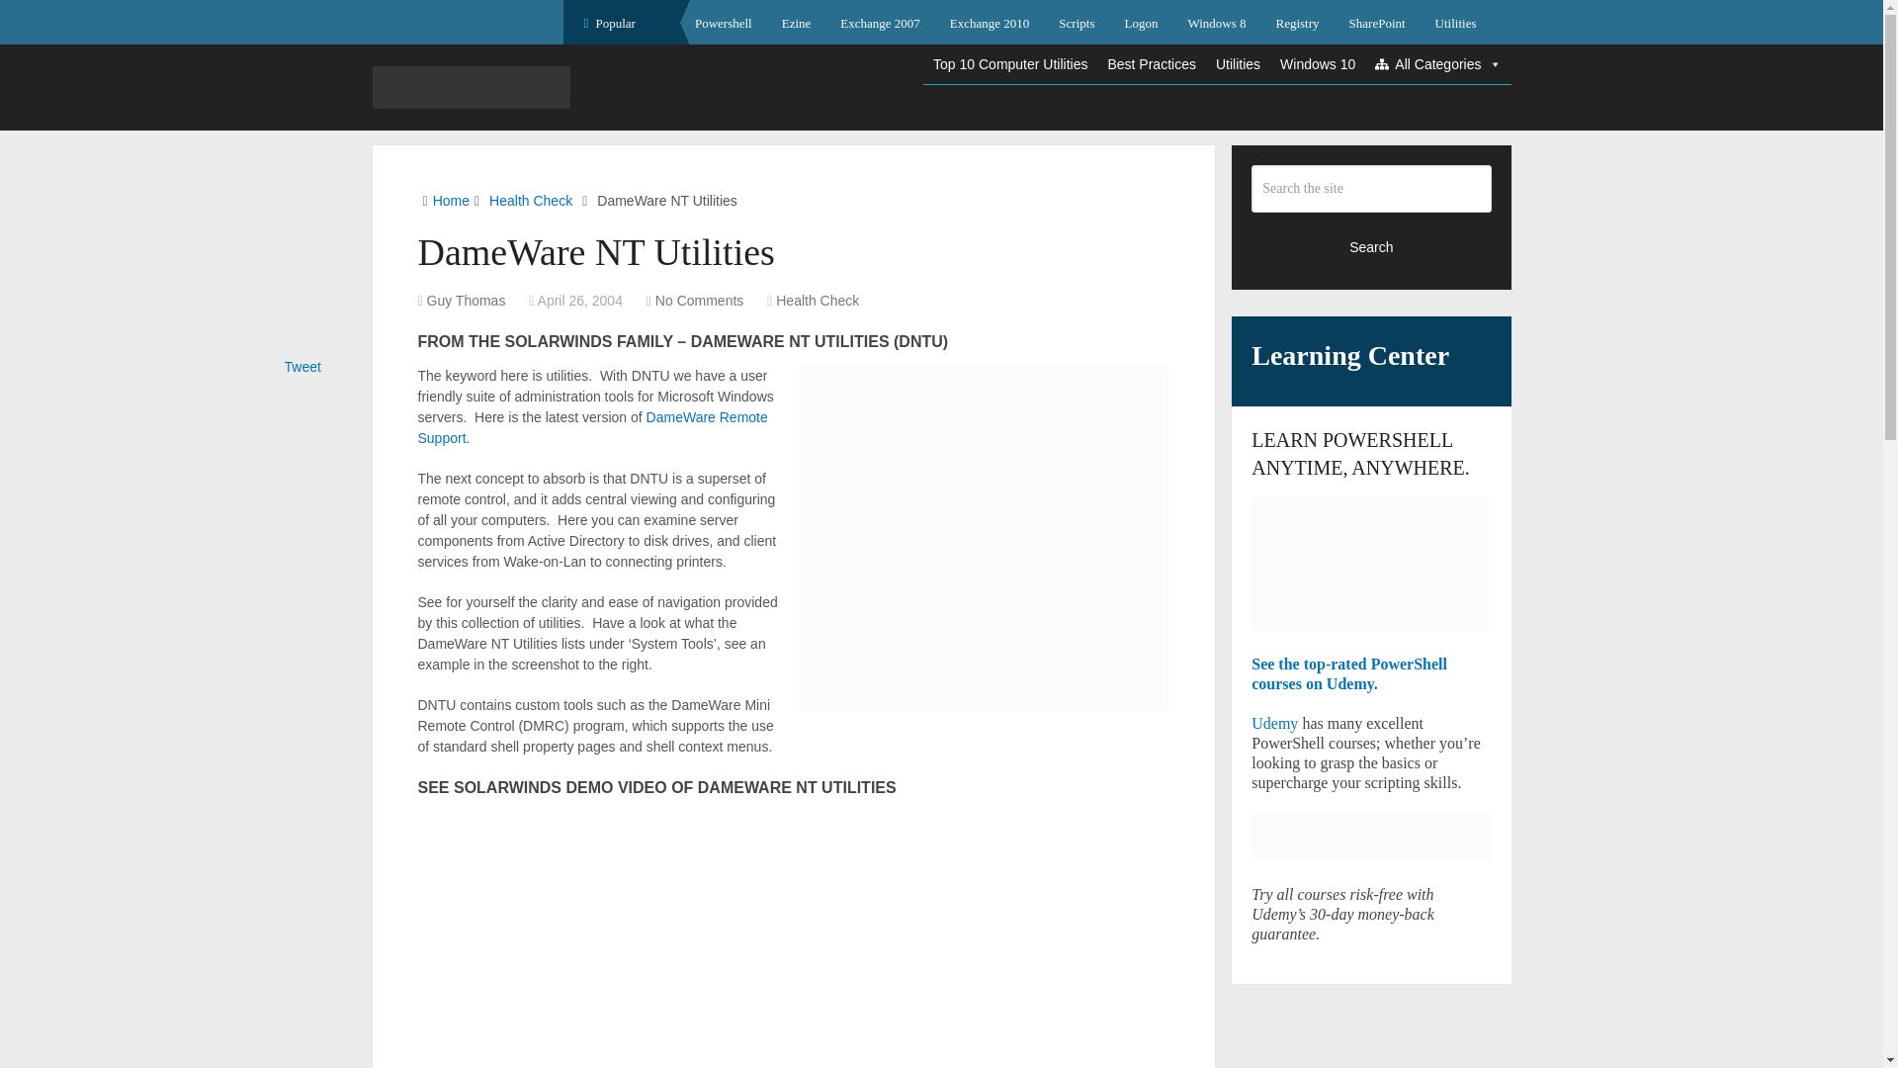 The width and height of the screenshot is (1898, 1068). I want to click on Best Practices, so click(1151, 64).